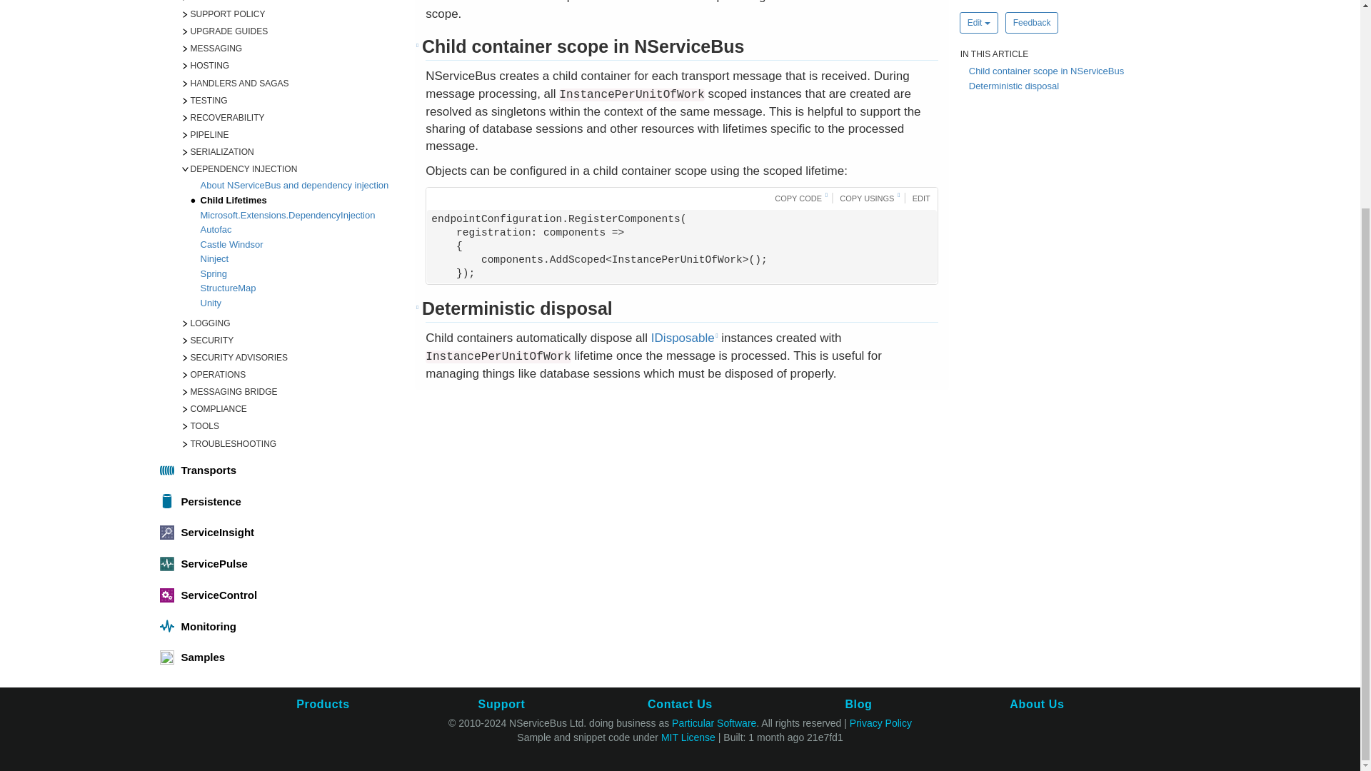 The image size is (1371, 771). What do you see at coordinates (301, 186) in the screenshot?
I see `About NServiceBus and dependency injection` at bounding box center [301, 186].